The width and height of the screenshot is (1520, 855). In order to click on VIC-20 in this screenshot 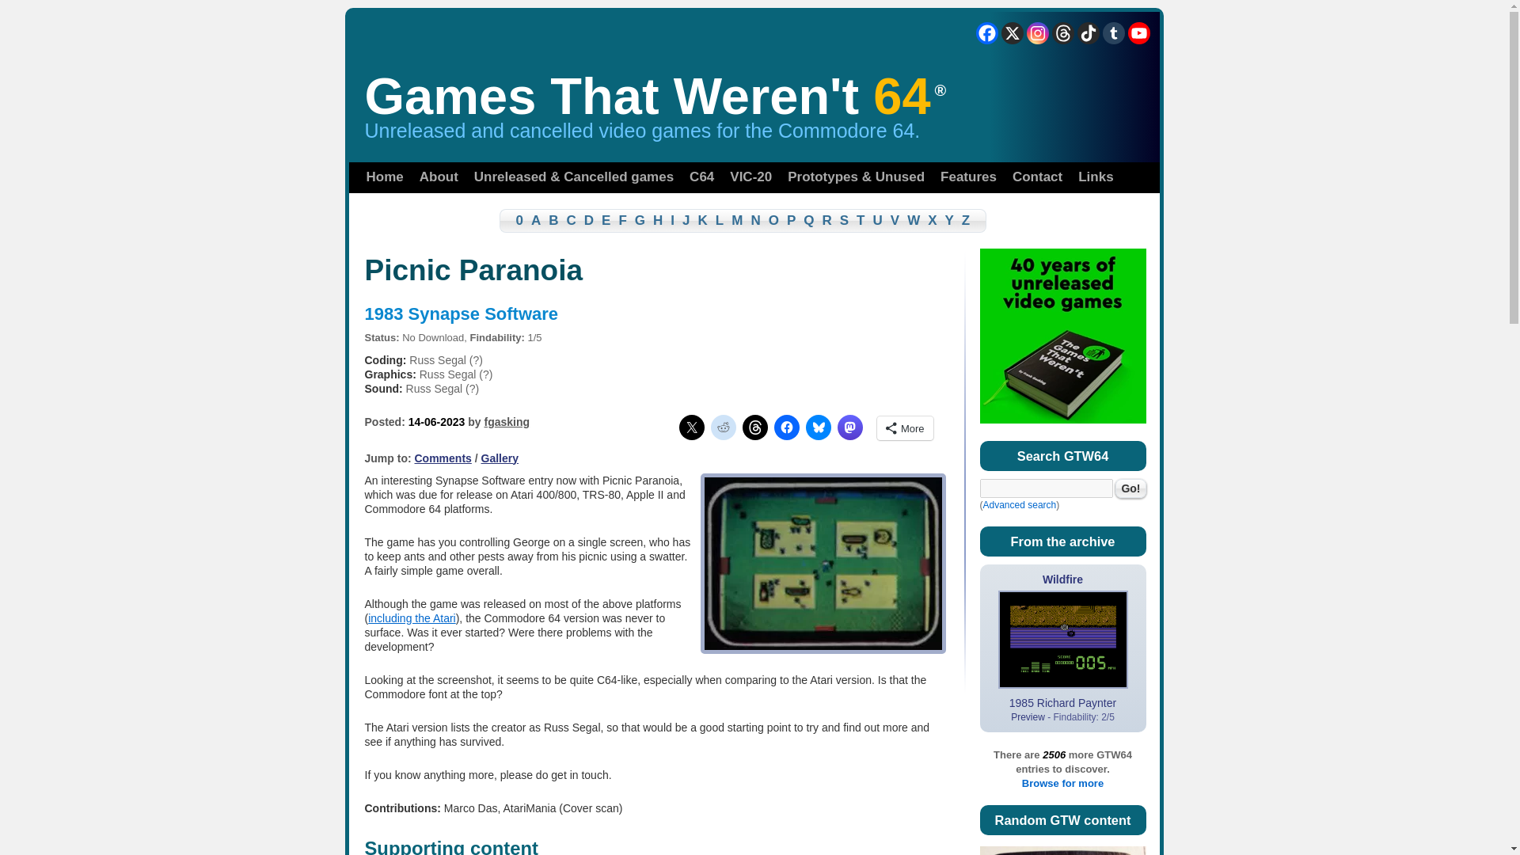, I will do `click(750, 177)`.